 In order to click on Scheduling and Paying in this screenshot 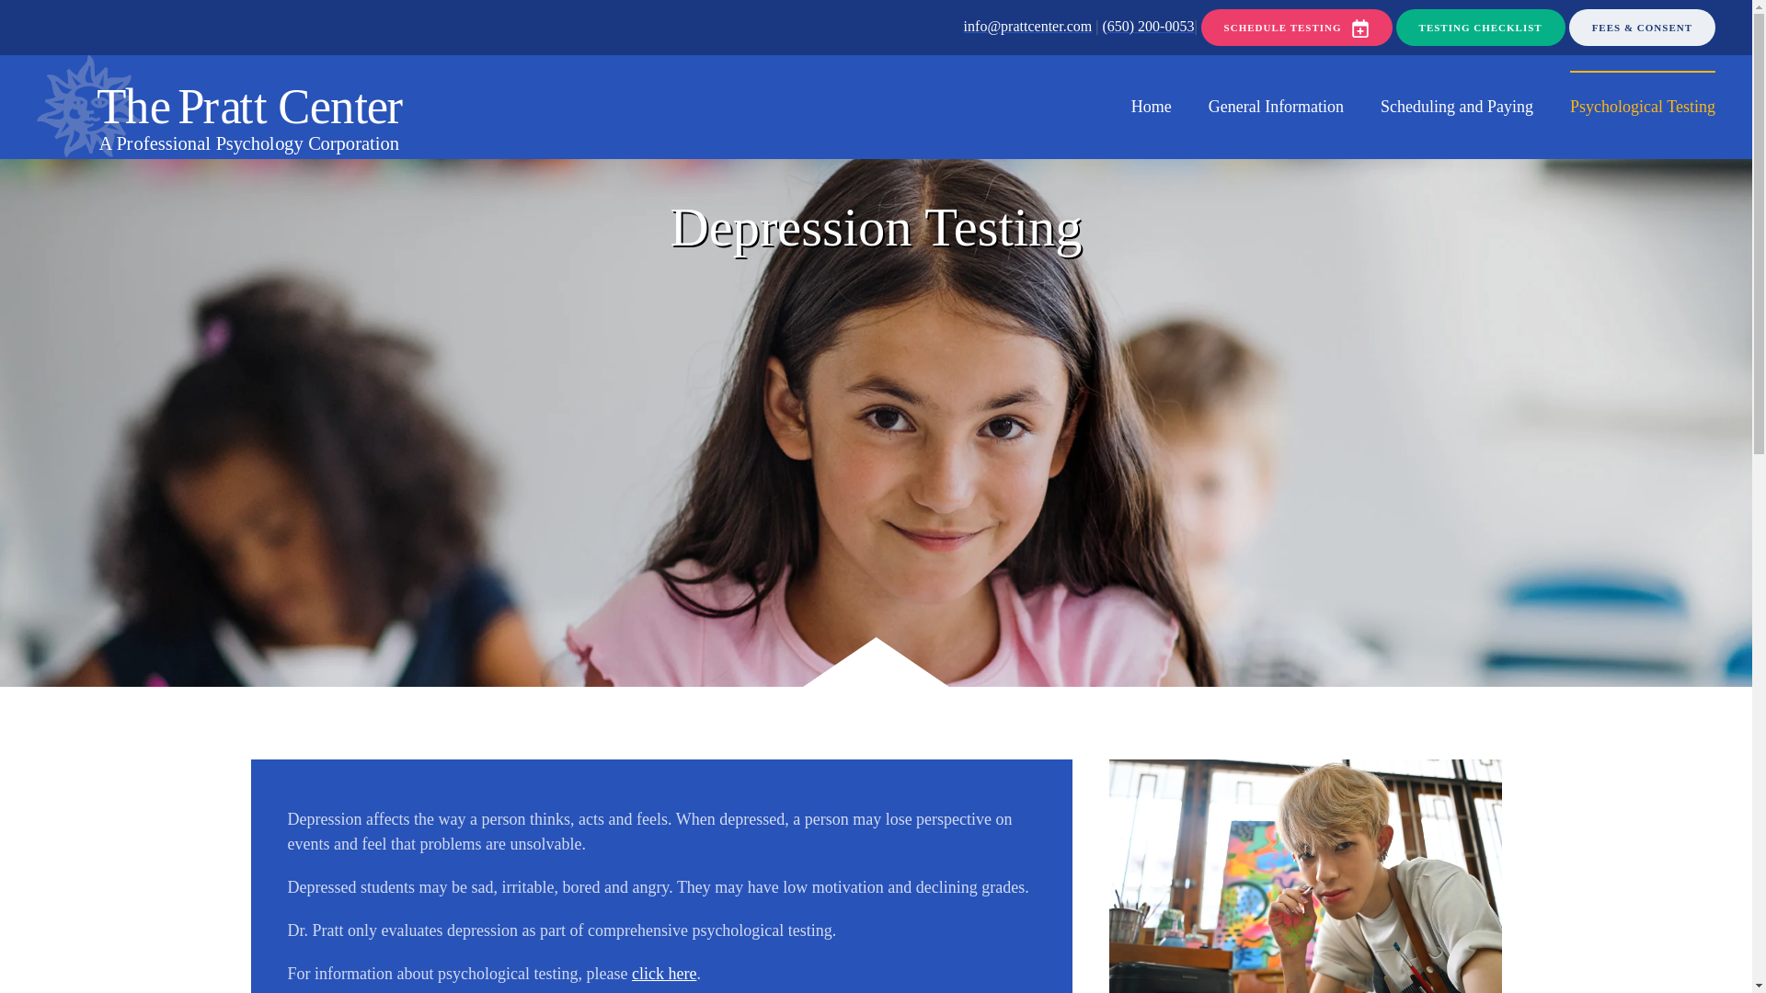, I will do `click(1457, 107)`.